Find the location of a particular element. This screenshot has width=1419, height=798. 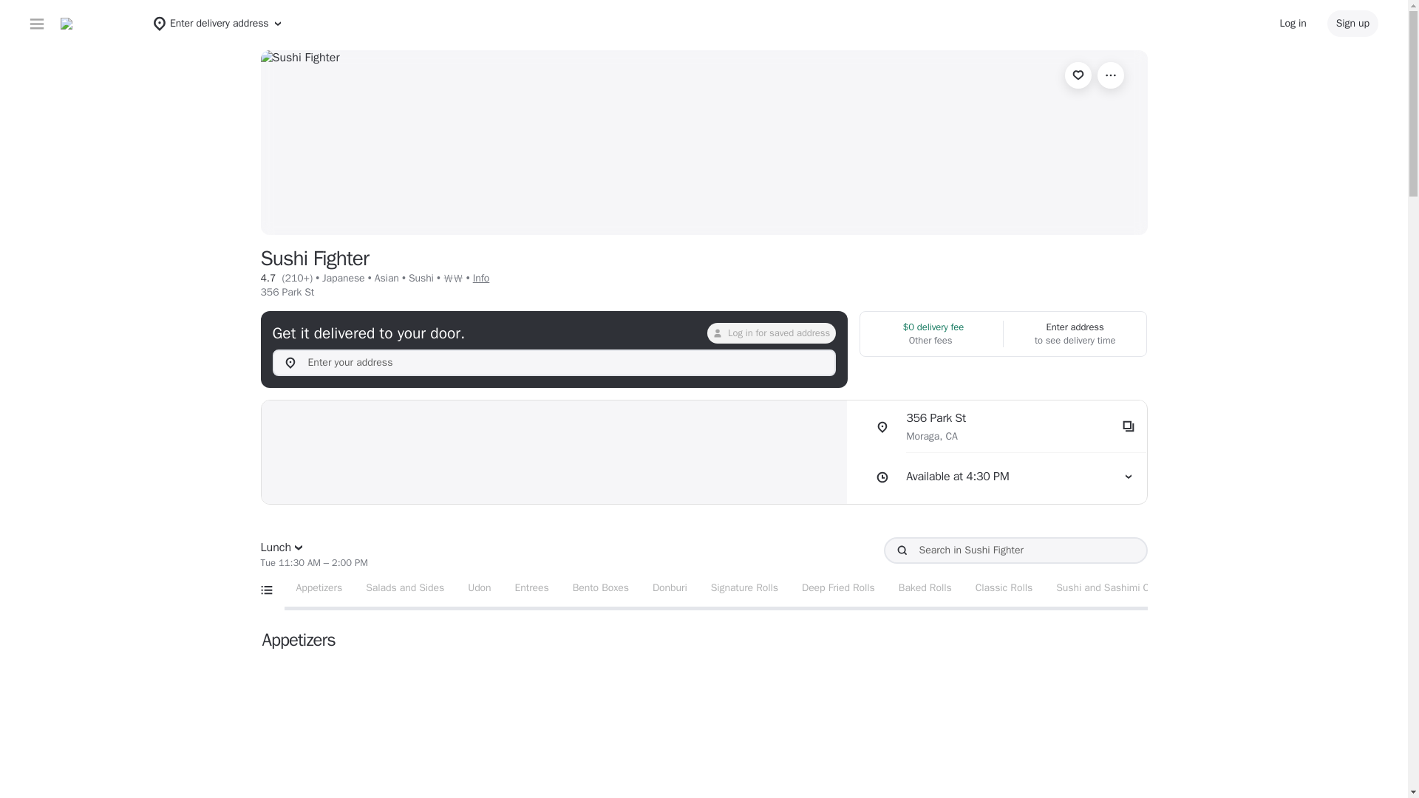

Donburi is located at coordinates (670, 588).